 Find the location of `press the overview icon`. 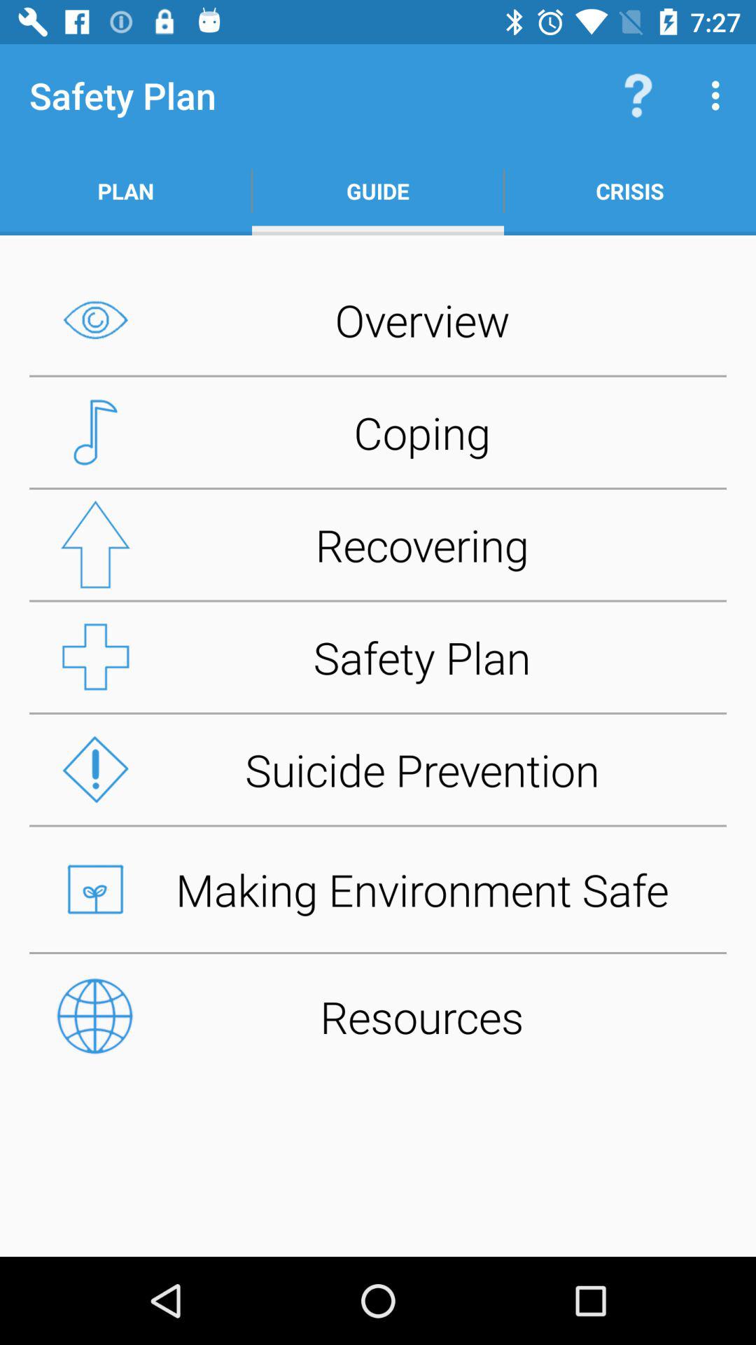

press the overview icon is located at coordinates (378, 319).